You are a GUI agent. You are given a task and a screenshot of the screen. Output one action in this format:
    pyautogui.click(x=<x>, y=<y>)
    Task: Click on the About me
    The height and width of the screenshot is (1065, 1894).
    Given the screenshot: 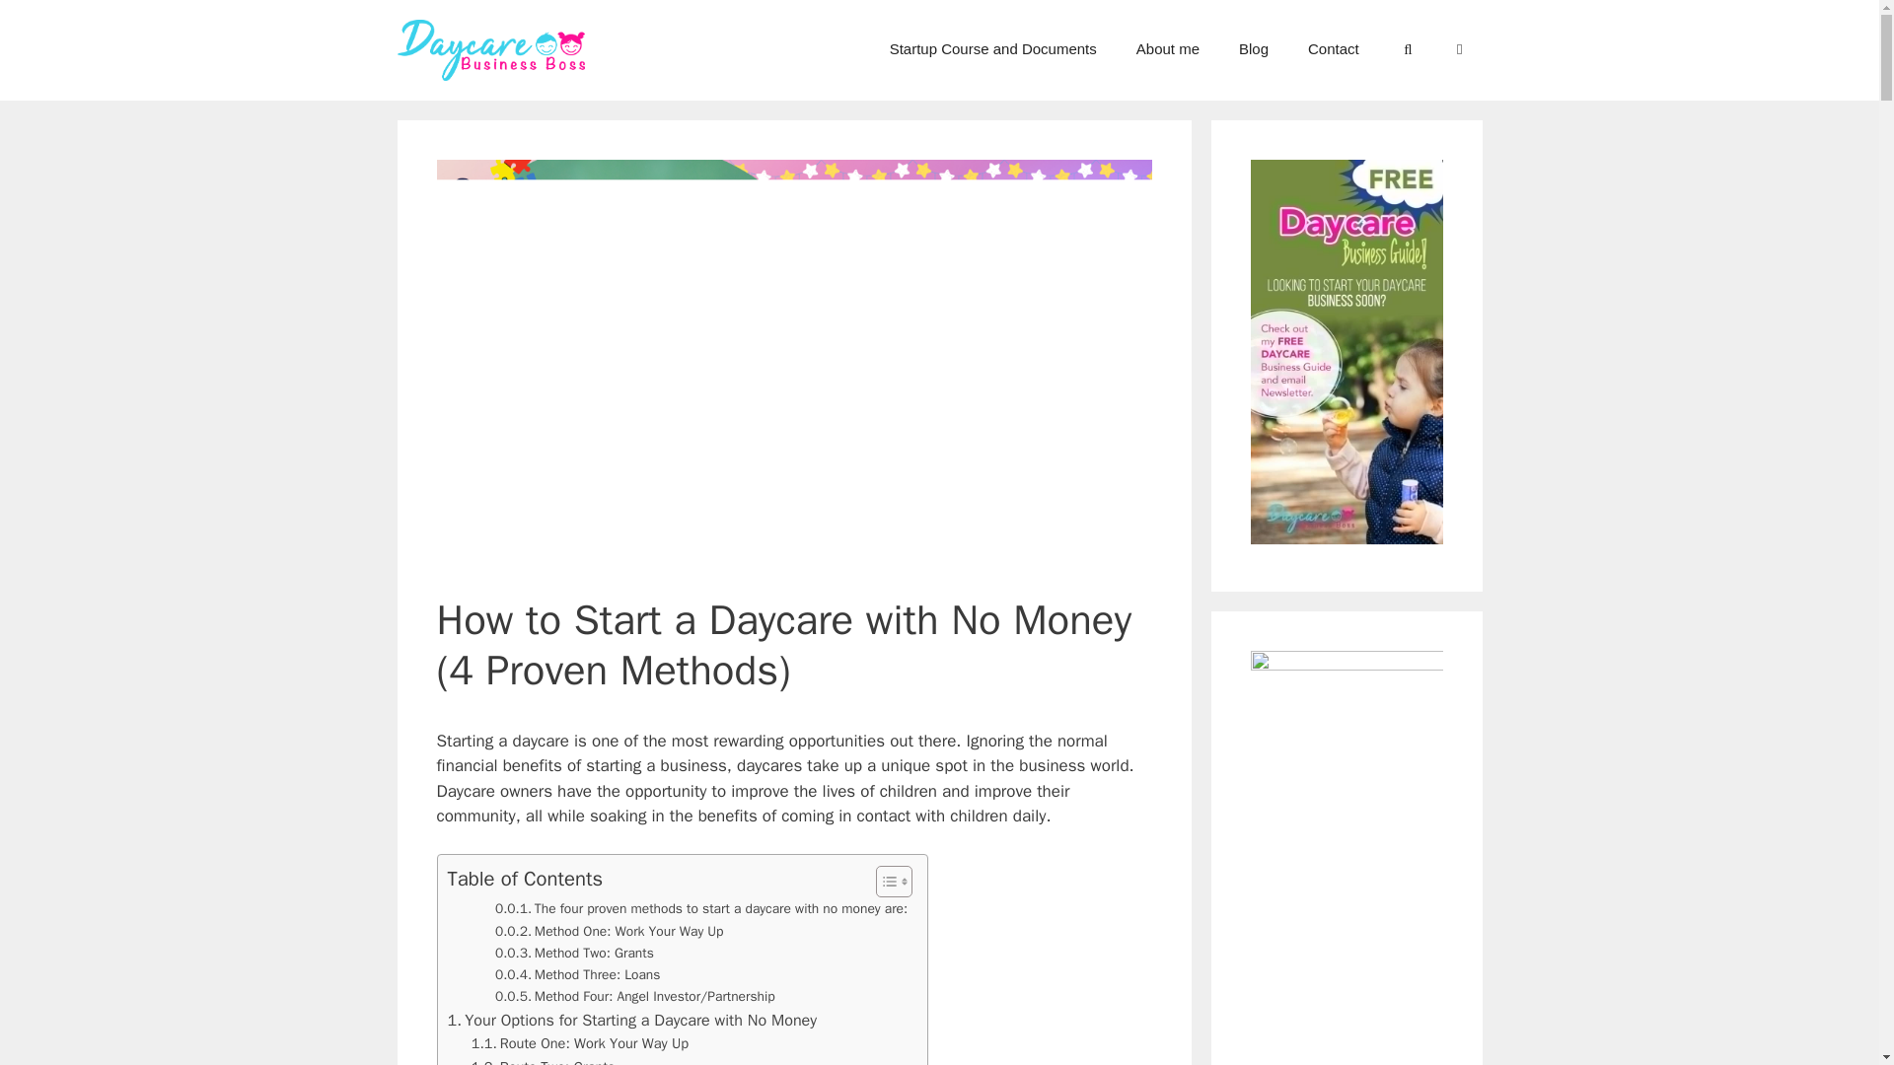 What is the action you would take?
    pyautogui.click(x=1168, y=49)
    